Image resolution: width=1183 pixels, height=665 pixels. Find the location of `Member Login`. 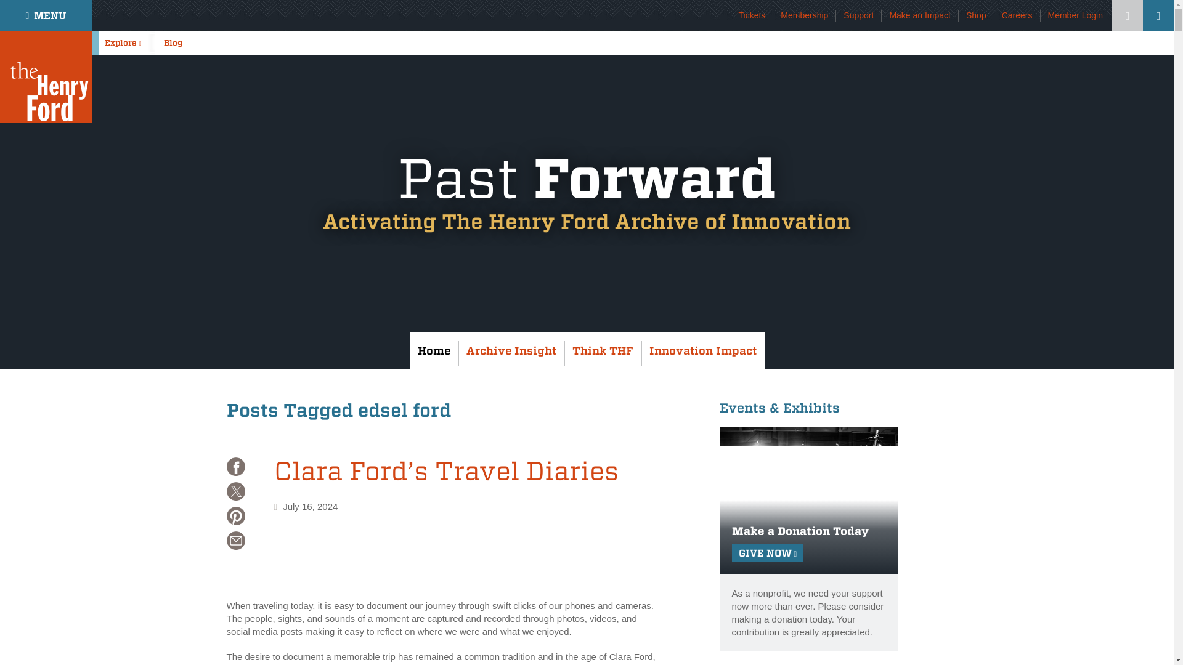

Member Login is located at coordinates (1075, 15).